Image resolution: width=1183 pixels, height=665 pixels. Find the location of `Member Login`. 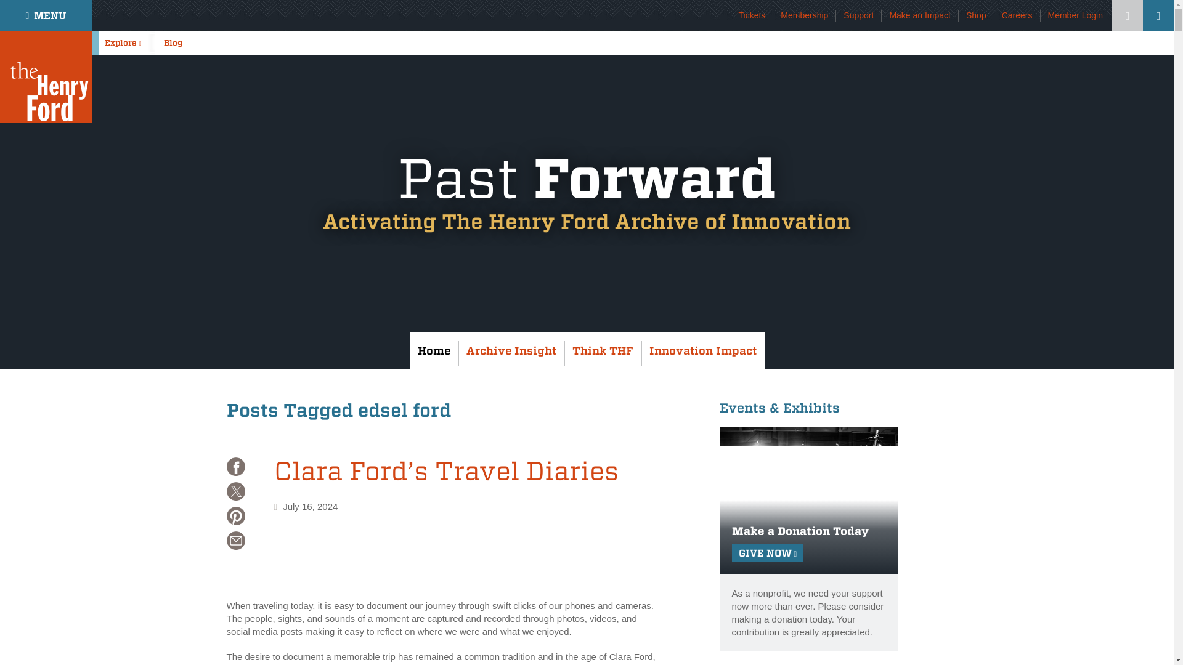

Member Login is located at coordinates (1075, 15).